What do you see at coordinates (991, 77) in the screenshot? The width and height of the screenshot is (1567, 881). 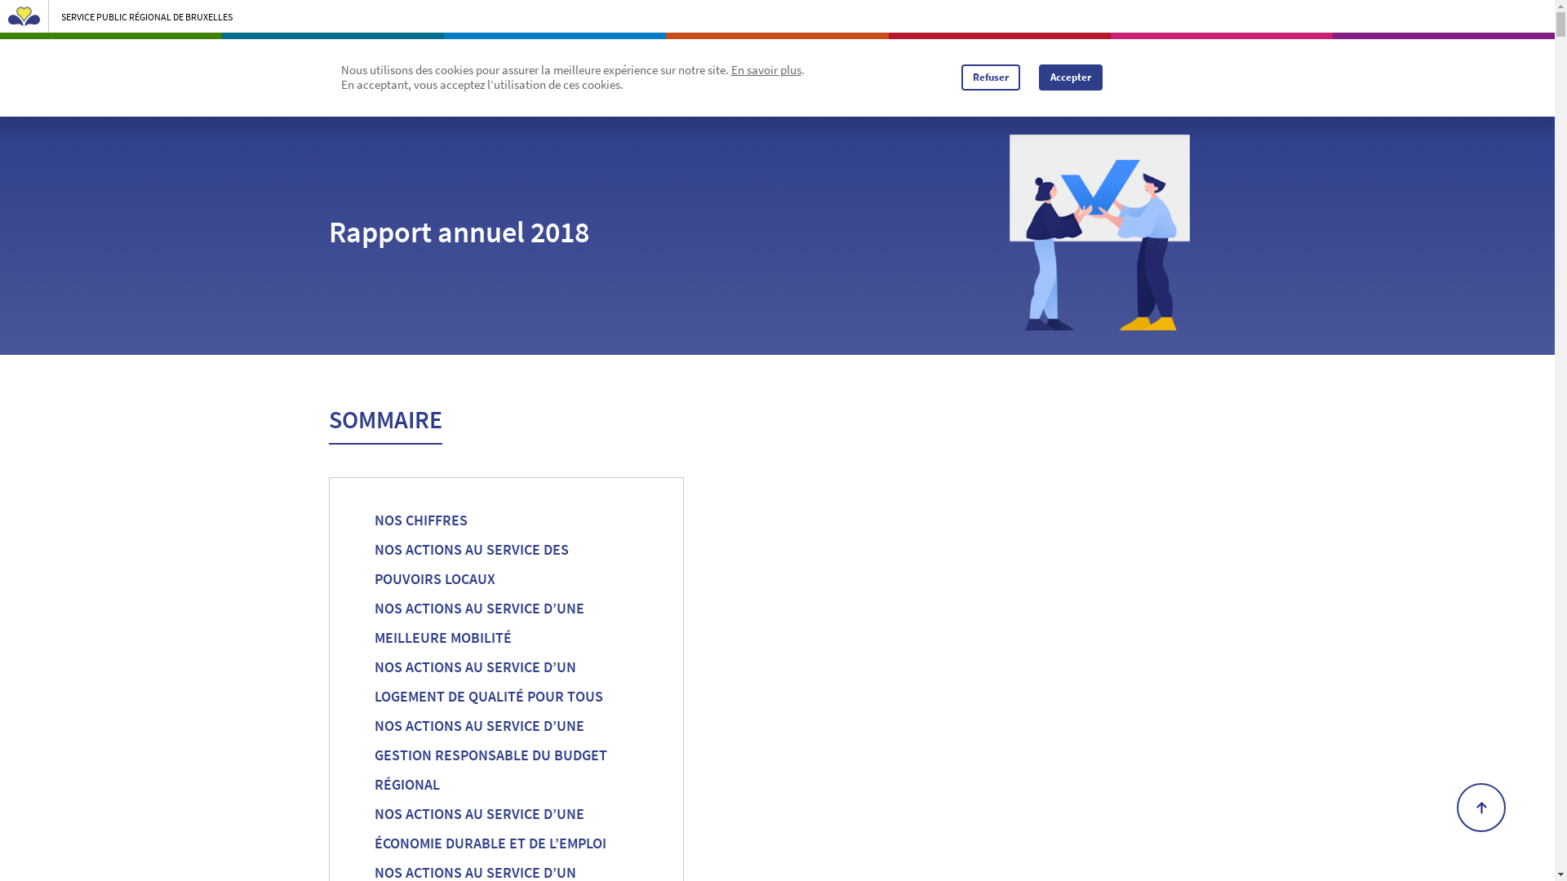 I see `Refuser` at bounding box center [991, 77].